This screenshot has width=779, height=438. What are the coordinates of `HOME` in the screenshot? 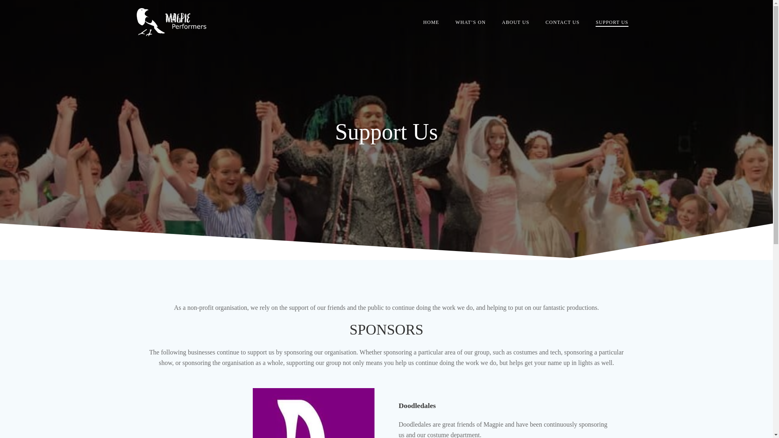 It's located at (431, 22).